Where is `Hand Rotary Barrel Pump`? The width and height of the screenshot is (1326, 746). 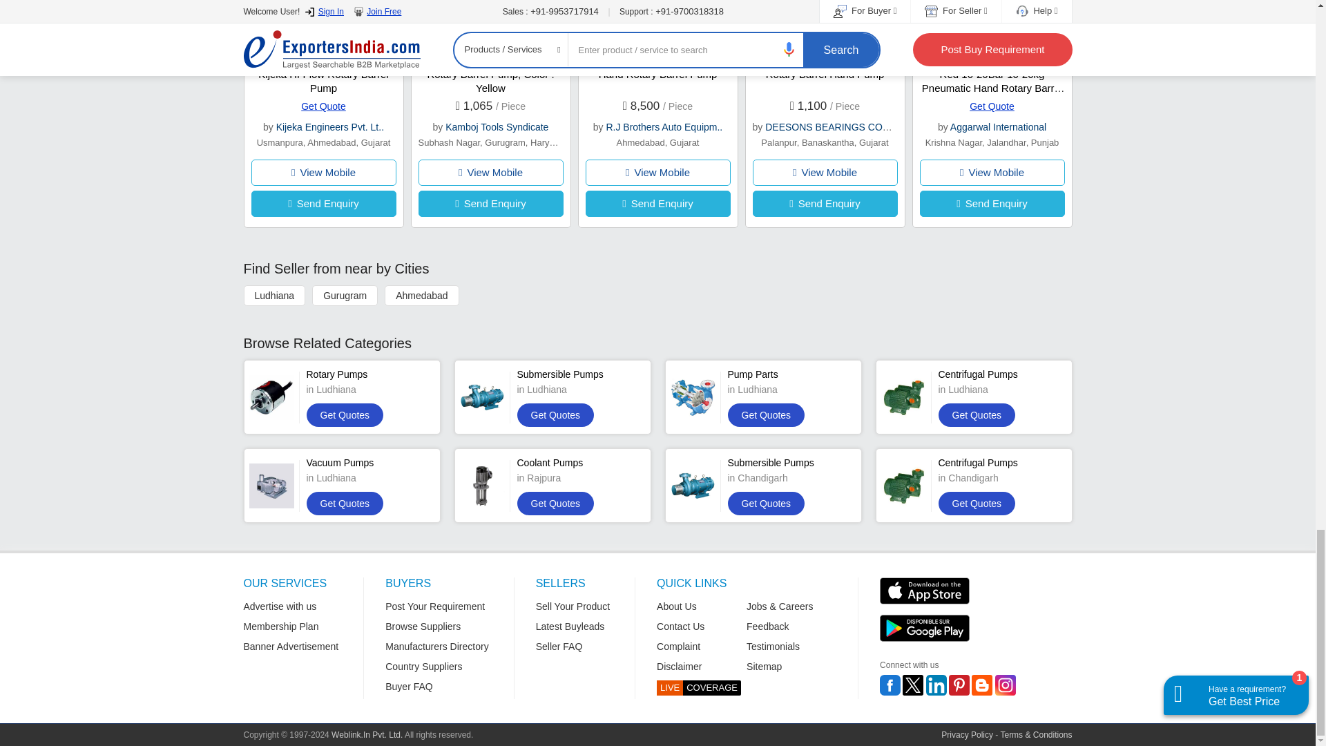
Hand Rotary Barrel Pump is located at coordinates (657, 74).